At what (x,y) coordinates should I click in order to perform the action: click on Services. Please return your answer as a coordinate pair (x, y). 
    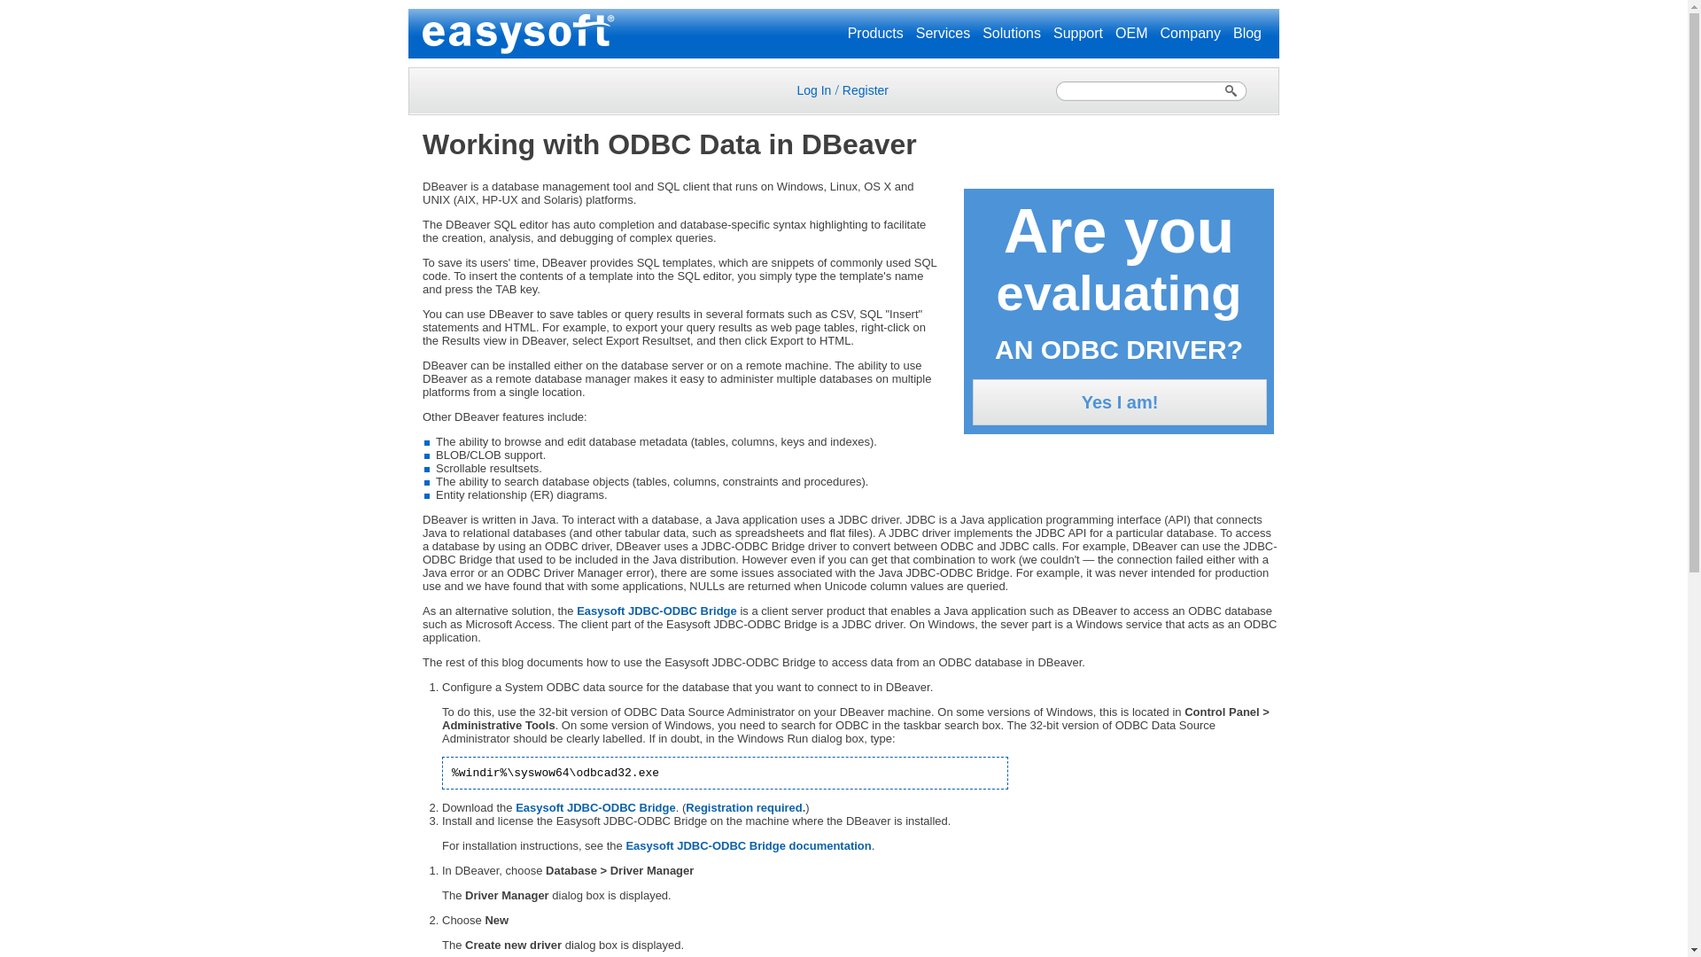
    Looking at the image, I should click on (943, 34).